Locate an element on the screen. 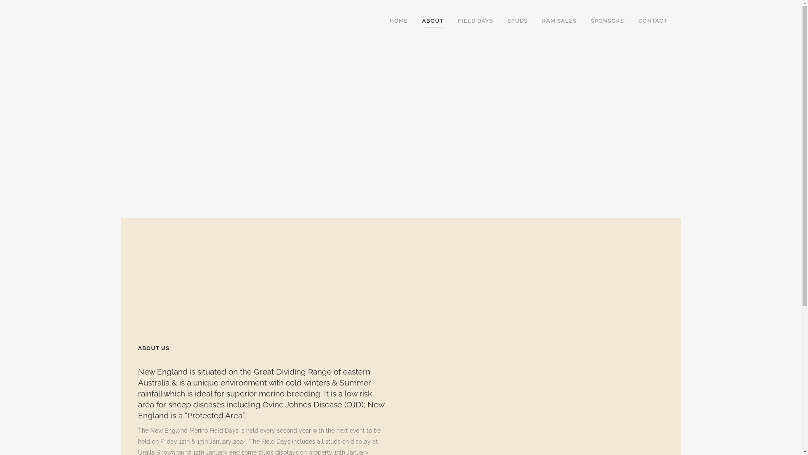 This screenshot has height=455, width=808. STUDS is located at coordinates (517, 21).